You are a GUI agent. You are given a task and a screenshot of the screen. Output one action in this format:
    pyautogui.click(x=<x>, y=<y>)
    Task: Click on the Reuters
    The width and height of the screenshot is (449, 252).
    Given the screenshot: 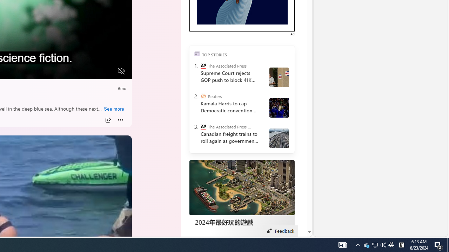 What is the action you would take?
    pyautogui.click(x=203, y=96)
    